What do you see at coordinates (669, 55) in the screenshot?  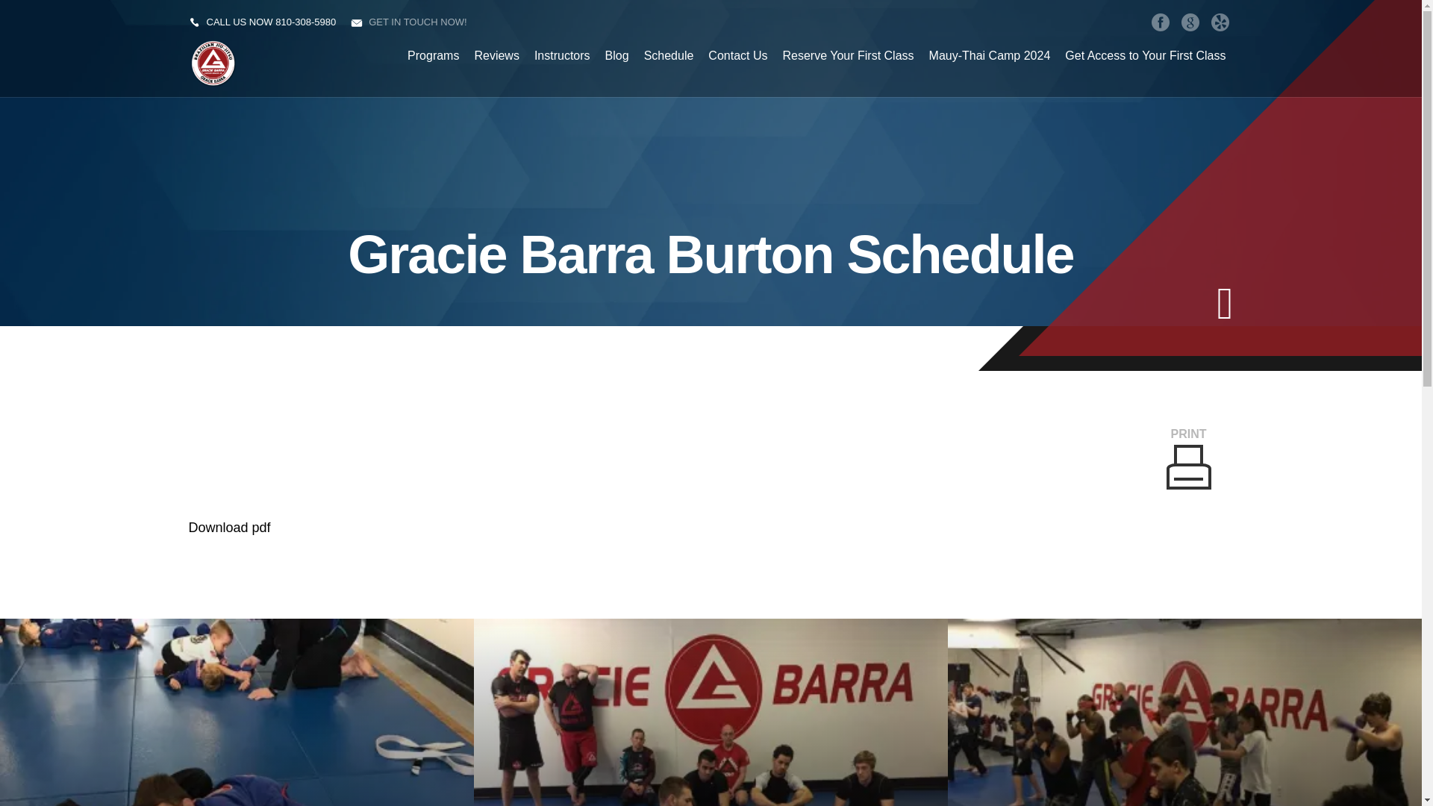 I see `Schedule` at bounding box center [669, 55].